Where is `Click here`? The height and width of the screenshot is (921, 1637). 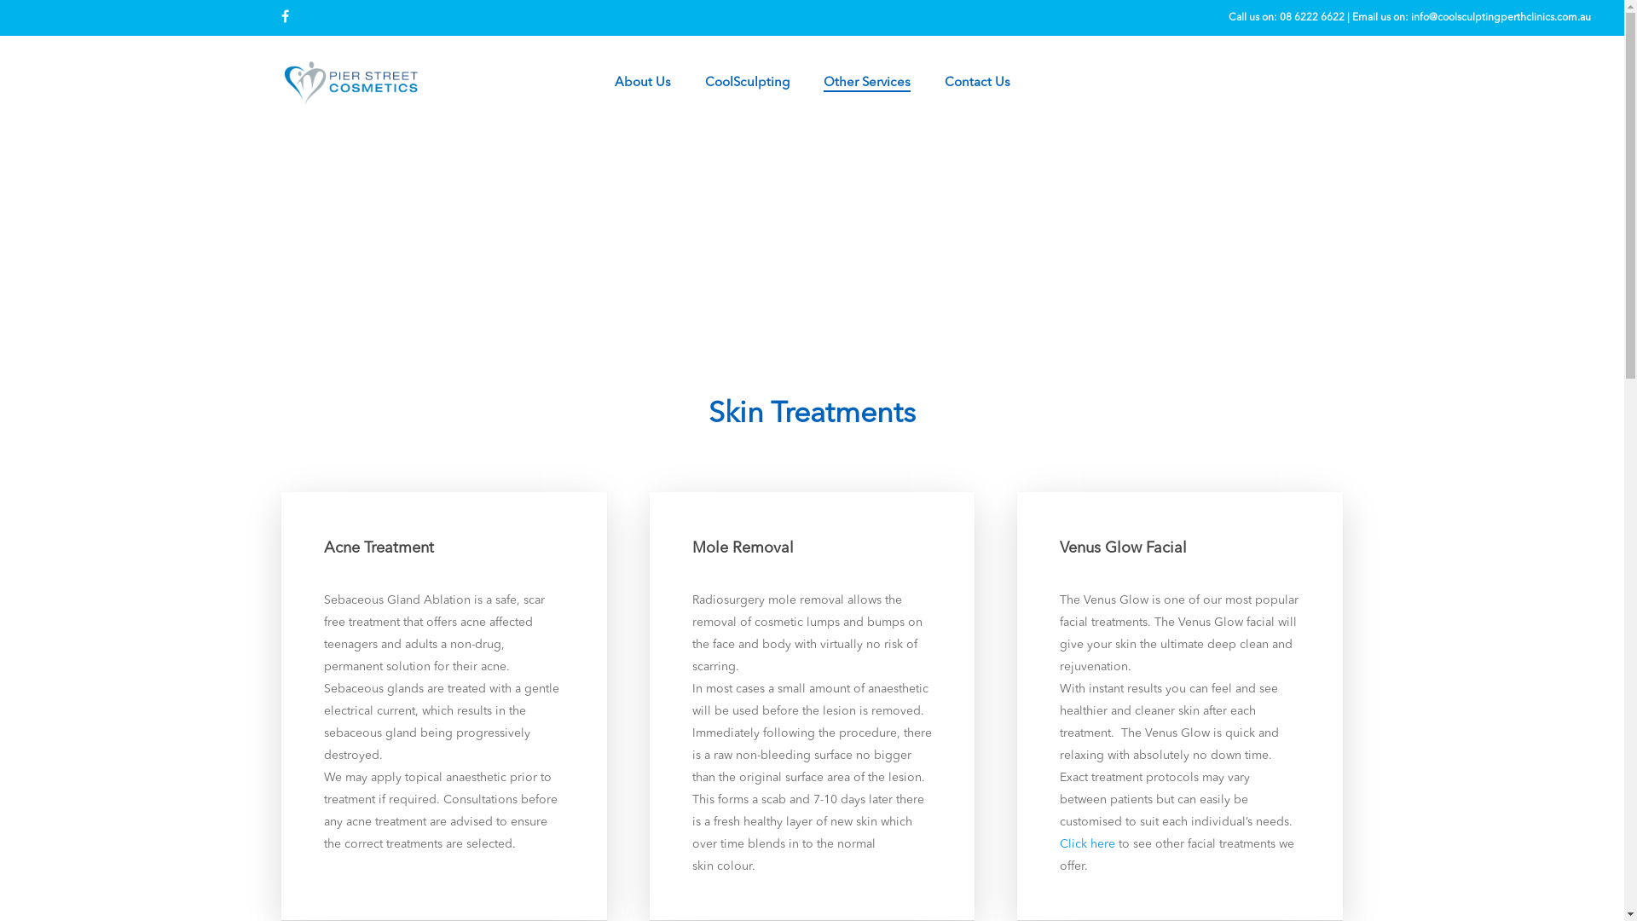
Click here is located at coordinates (1088, 844).